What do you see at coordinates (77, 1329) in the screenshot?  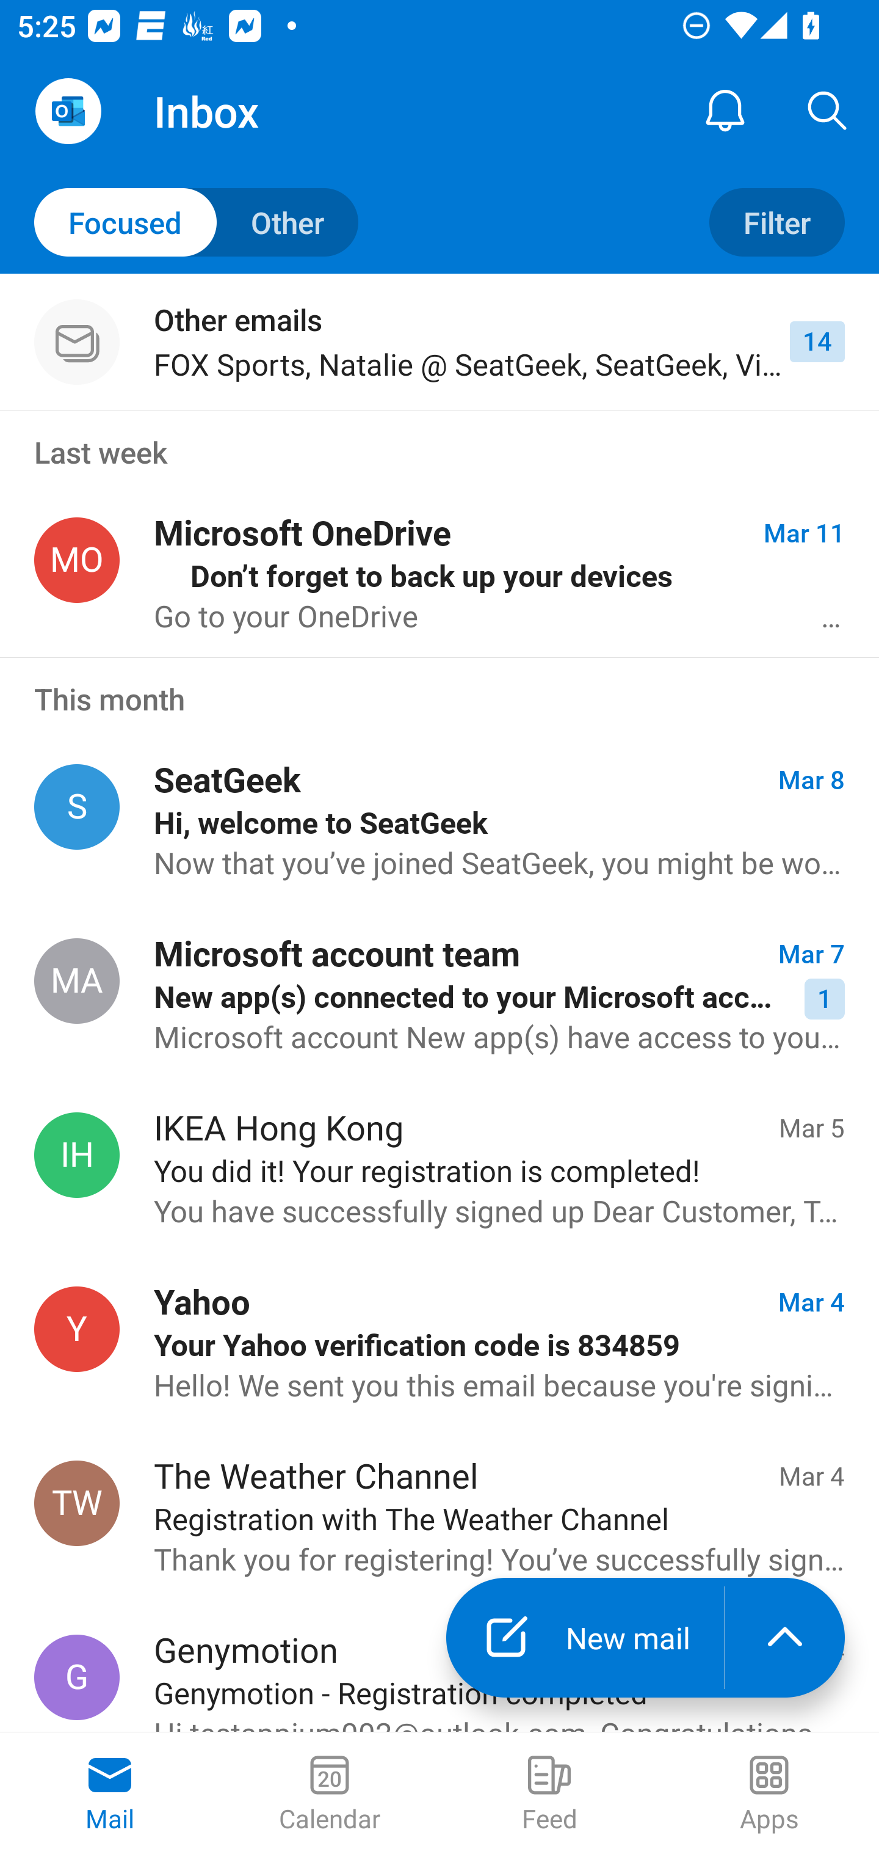 I see `Yahoo, no-reply@cc.yahoo-inc.com` at bounding box center [77, 1329].